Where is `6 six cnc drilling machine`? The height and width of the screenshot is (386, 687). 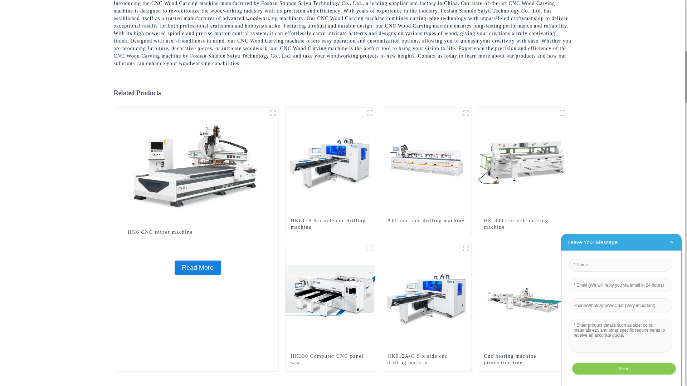
6 six cnc drilling machine is located at coordinates (466, 248).